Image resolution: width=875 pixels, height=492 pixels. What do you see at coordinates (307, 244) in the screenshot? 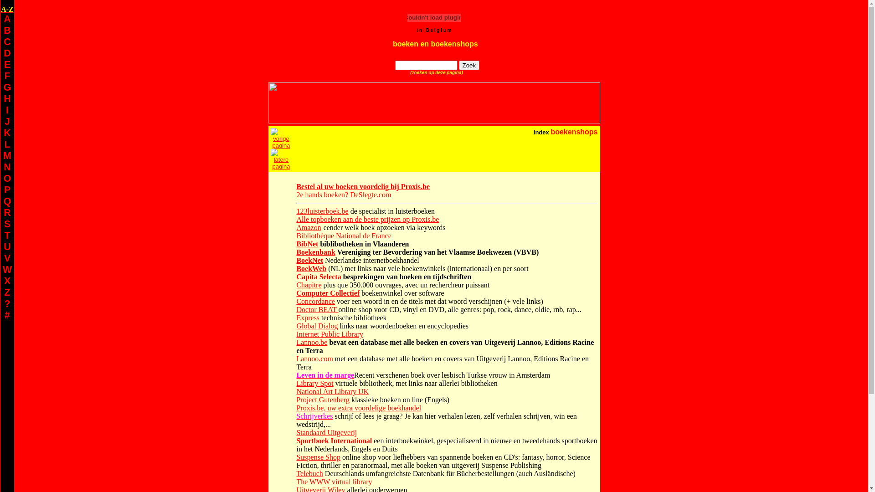
I see `BibNet` at bounding box center [307, 244].